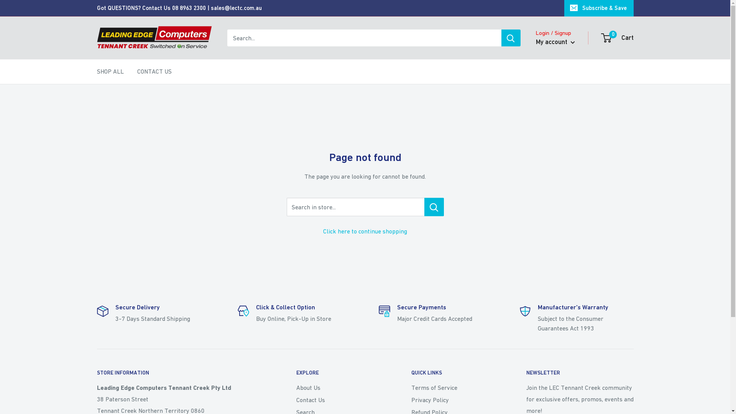 Image resolution: width=736 pixels, height=414 pixels. Describe the element at coordinates (455, 373) in the screenshot. I see `QUICK LINKS` at that location.